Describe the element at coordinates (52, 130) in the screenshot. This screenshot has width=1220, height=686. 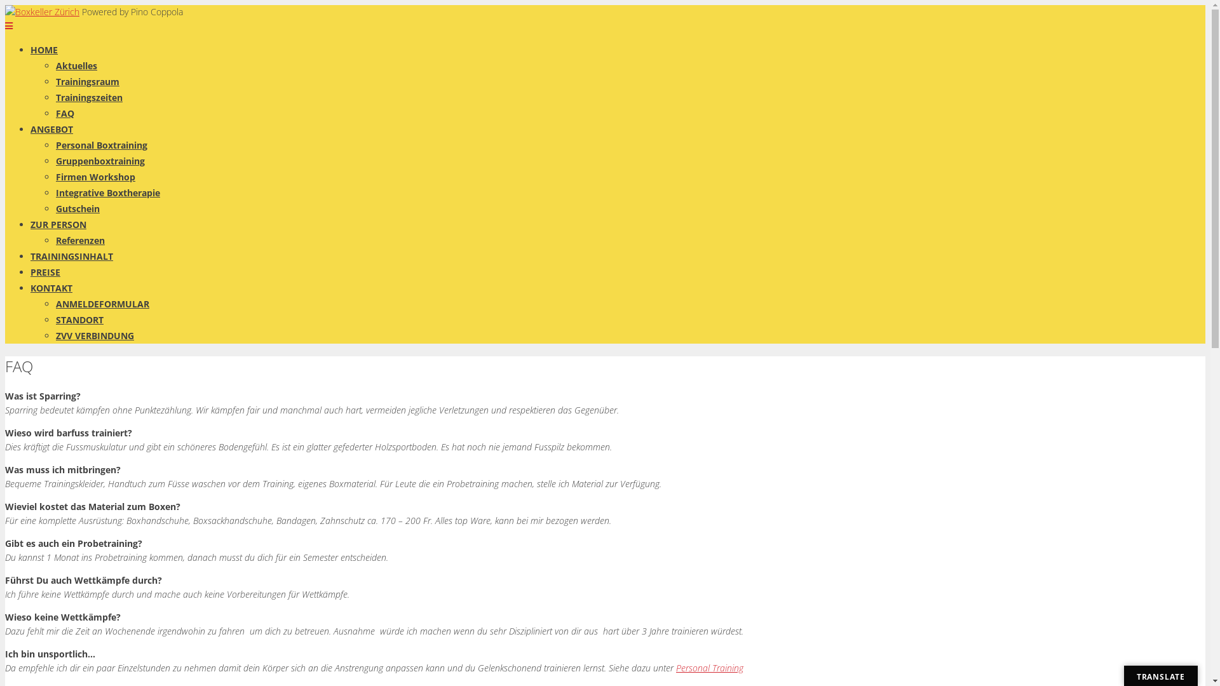
I see `ANGEBOT` at that location.